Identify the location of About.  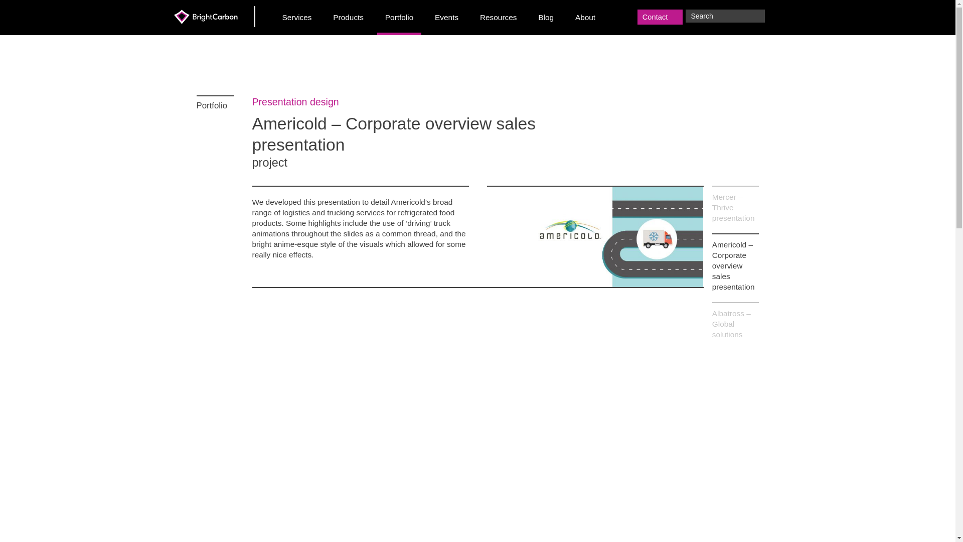
(586, 18).